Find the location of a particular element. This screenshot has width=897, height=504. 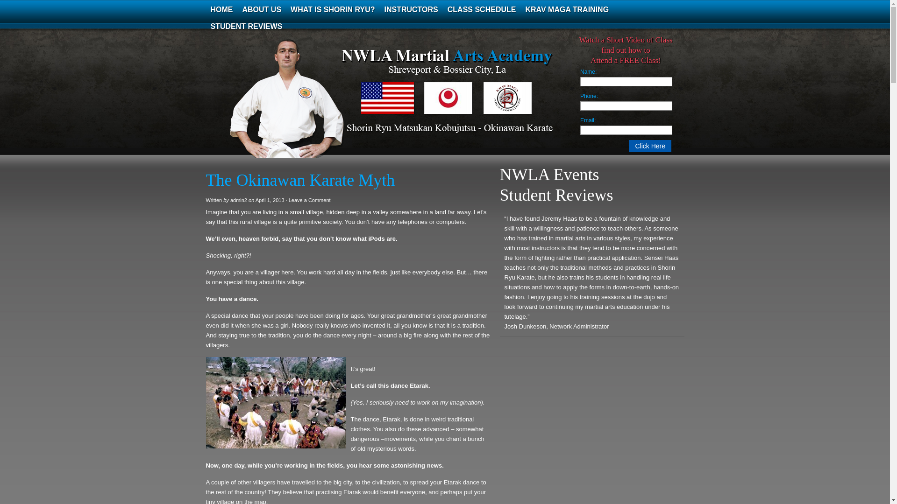

STUDENT REVIEWS is located at coordinates (246, 26).